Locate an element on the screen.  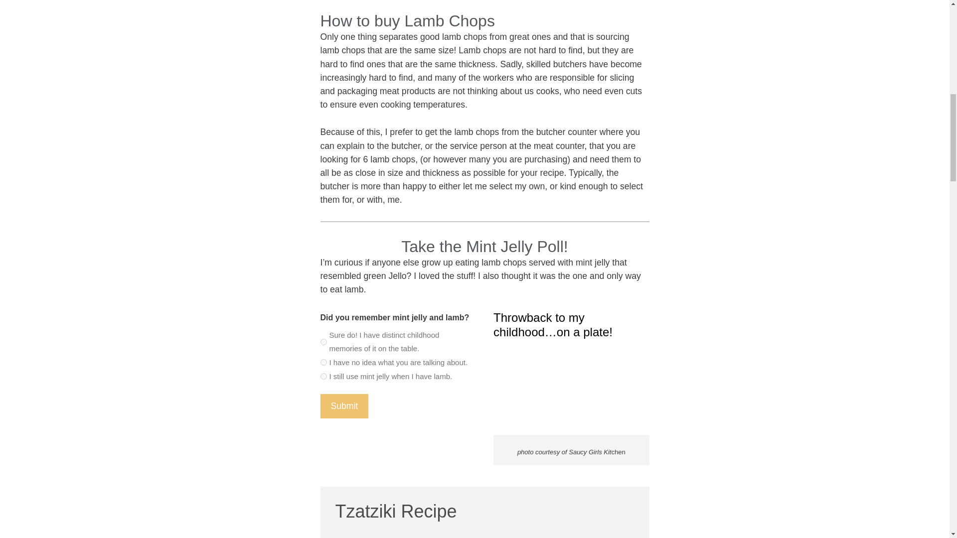
I still use mint jelly when I have lamb. is located at coordinates (323, 377).